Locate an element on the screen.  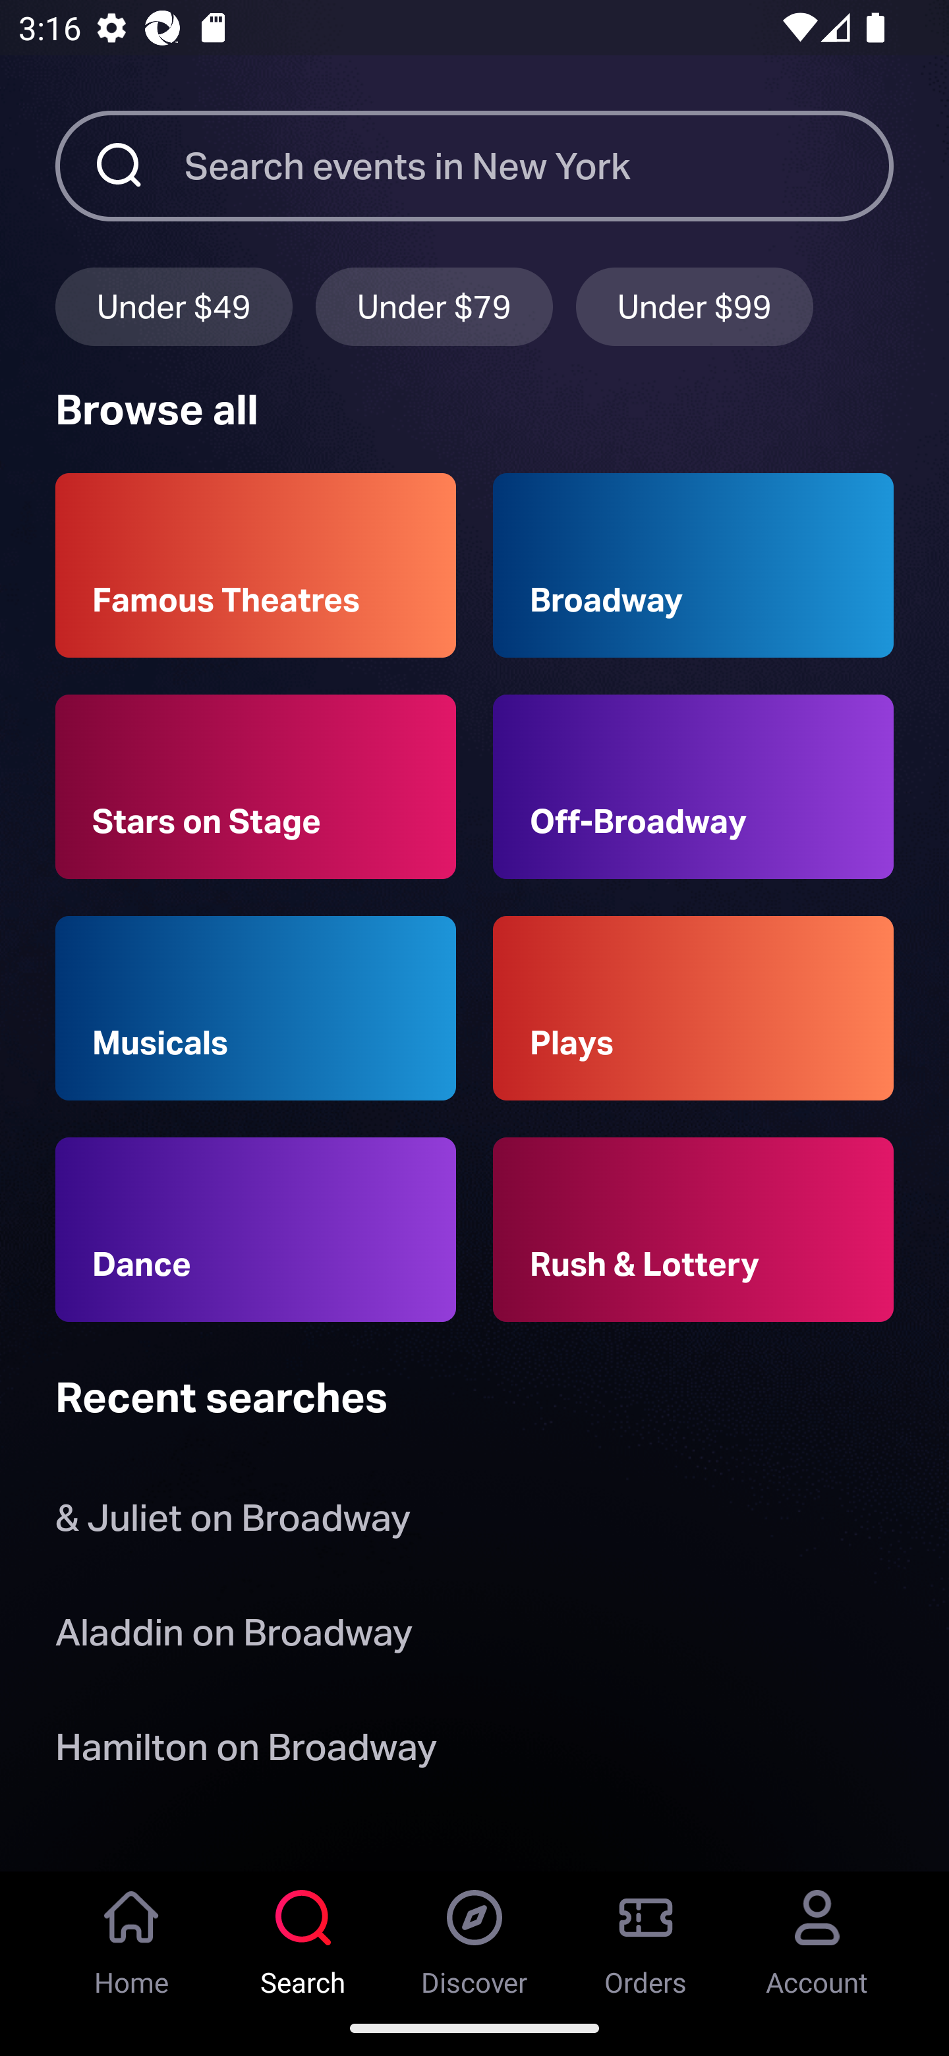
Under $99 is located at coordinates (695, 306).